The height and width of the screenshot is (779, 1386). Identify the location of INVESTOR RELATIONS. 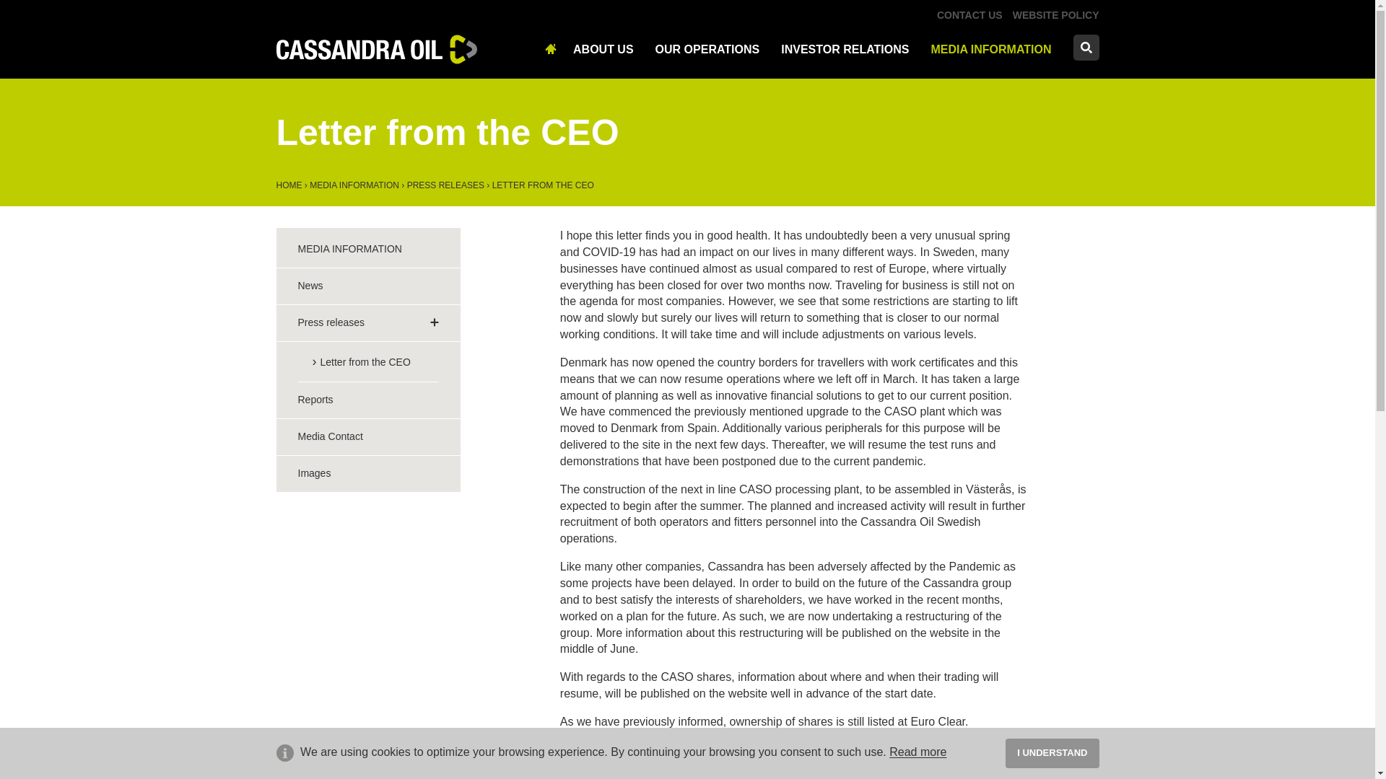
(845, 48).